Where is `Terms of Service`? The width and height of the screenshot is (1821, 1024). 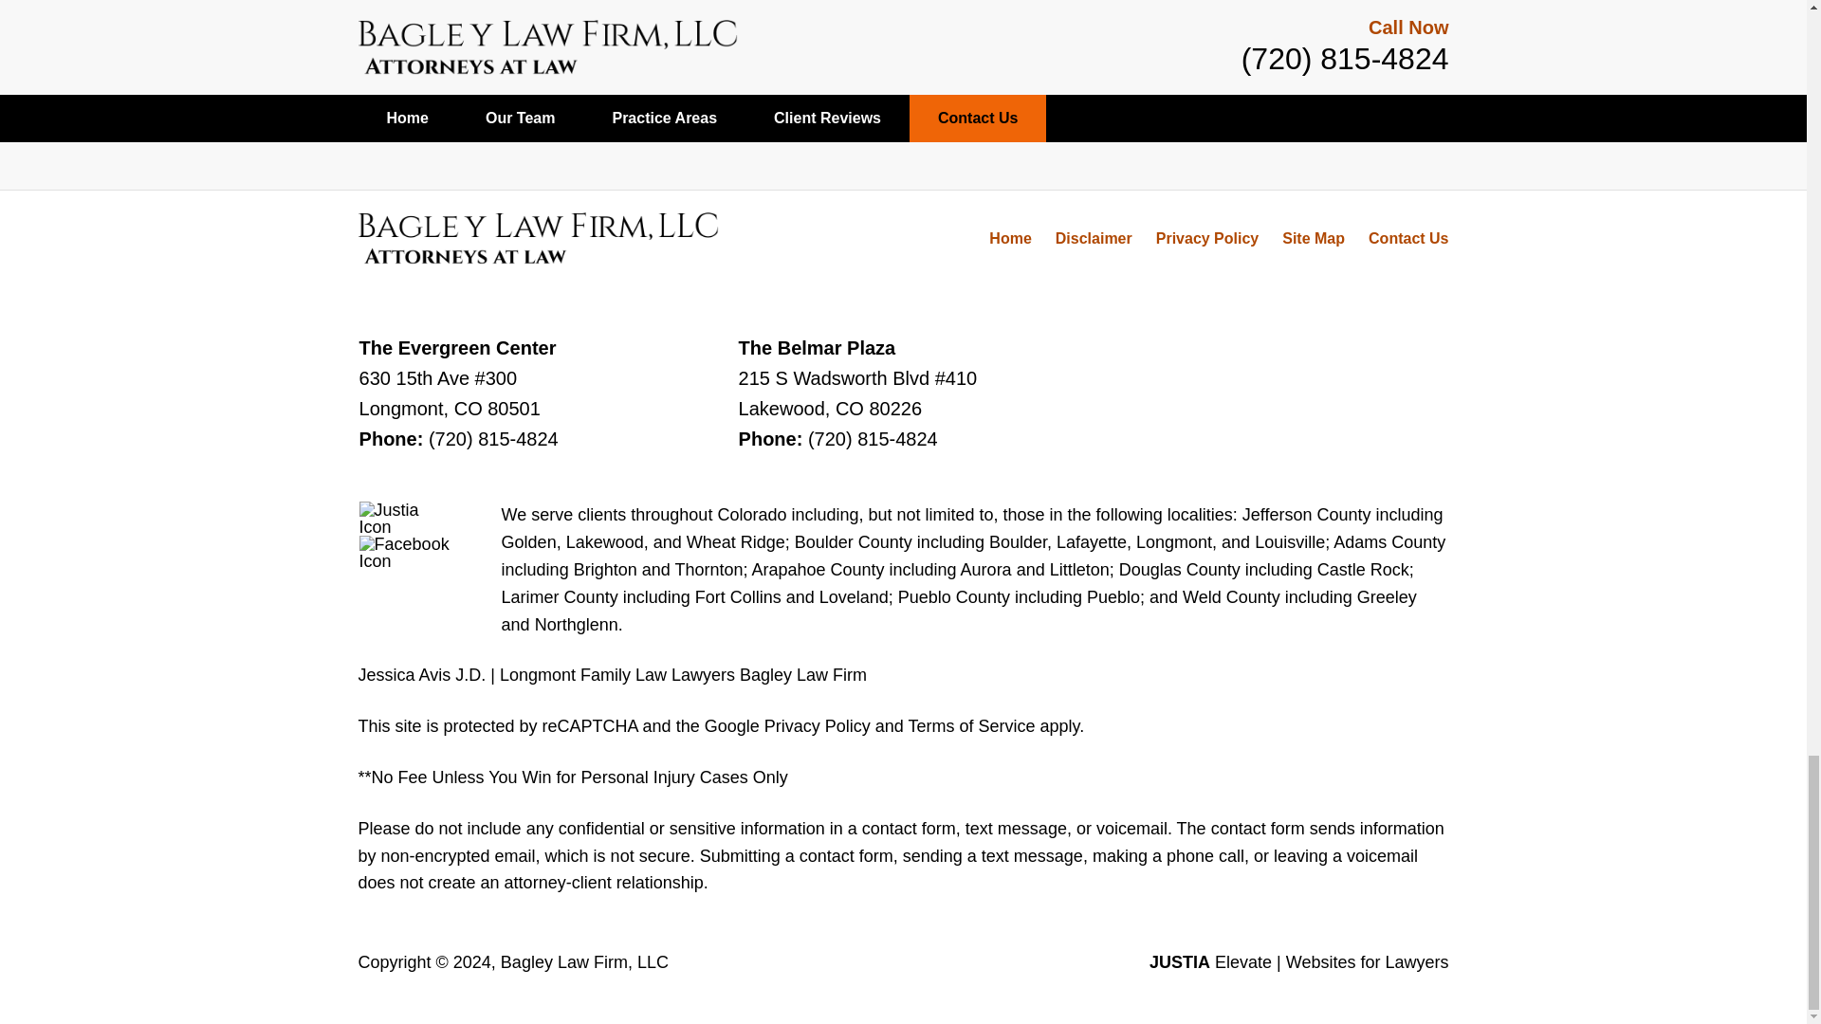
Terms of Service is located at coordinates (970, 726).